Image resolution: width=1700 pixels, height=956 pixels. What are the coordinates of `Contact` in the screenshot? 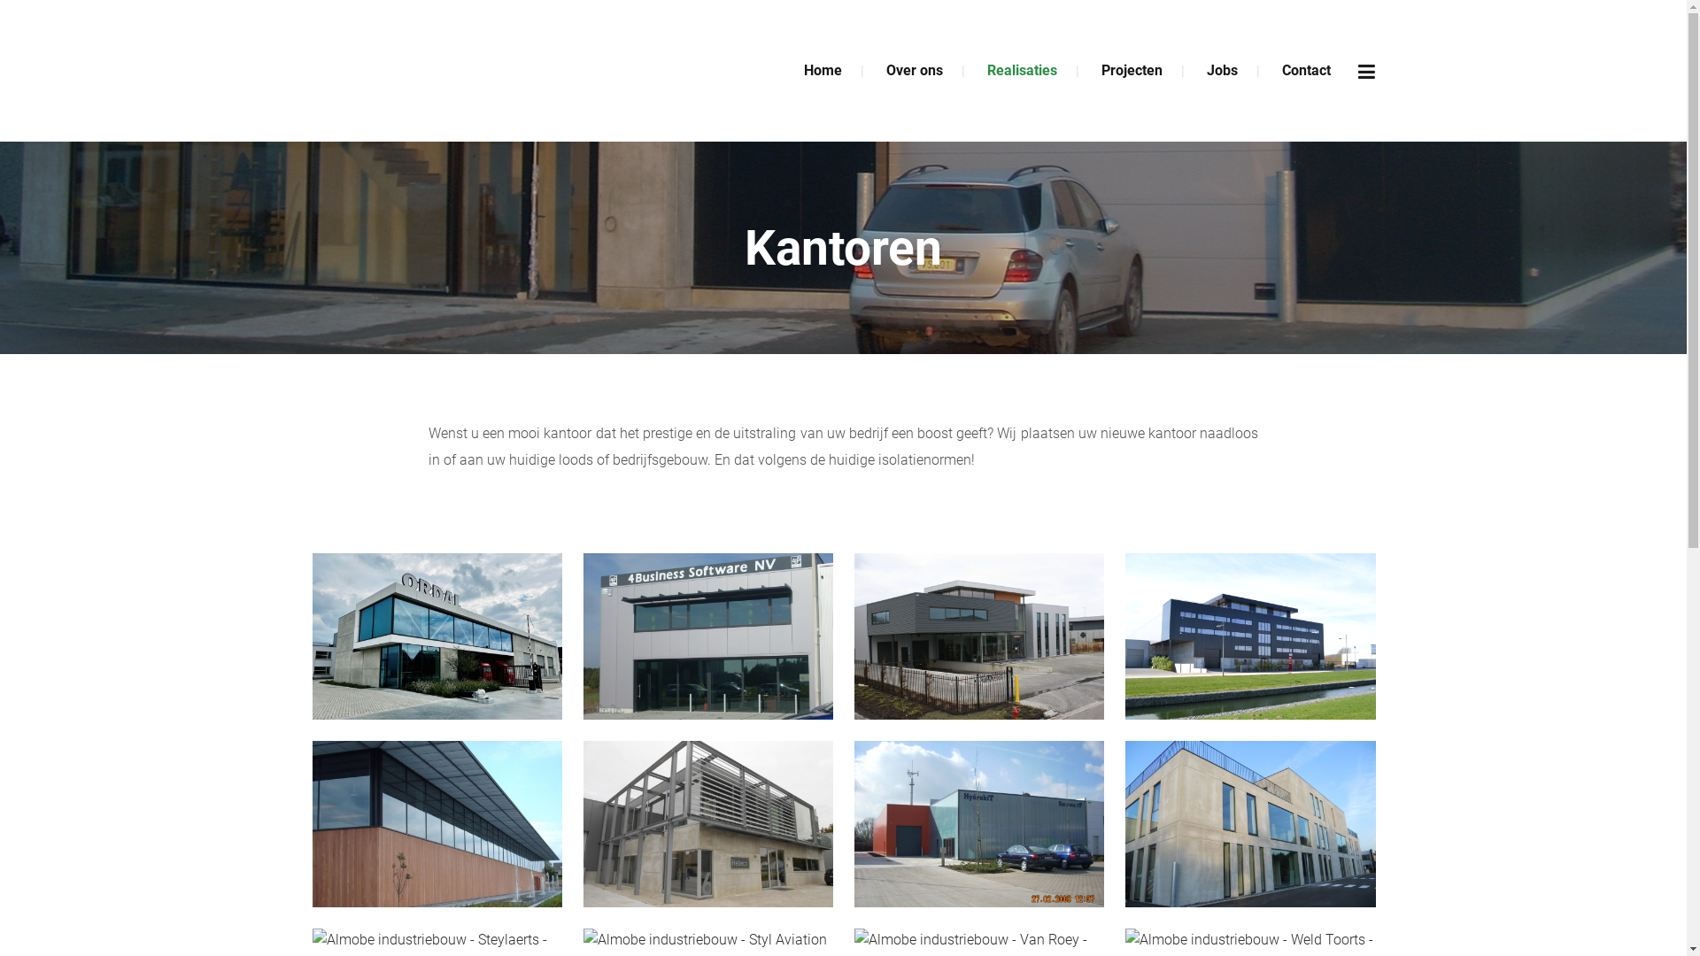 It's located at (1305, 71).